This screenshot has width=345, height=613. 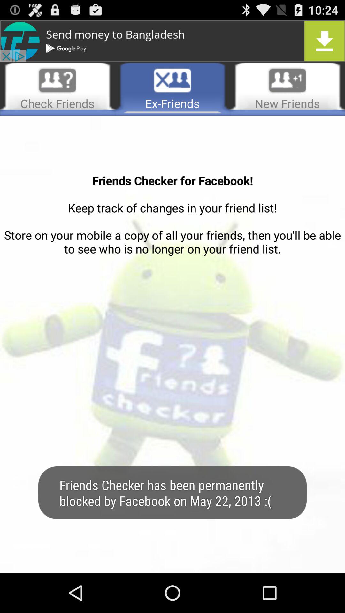 What do you see at coordinates (172, 41) in the screenshot?
I see `go to download` at bounding box center [172, 41].